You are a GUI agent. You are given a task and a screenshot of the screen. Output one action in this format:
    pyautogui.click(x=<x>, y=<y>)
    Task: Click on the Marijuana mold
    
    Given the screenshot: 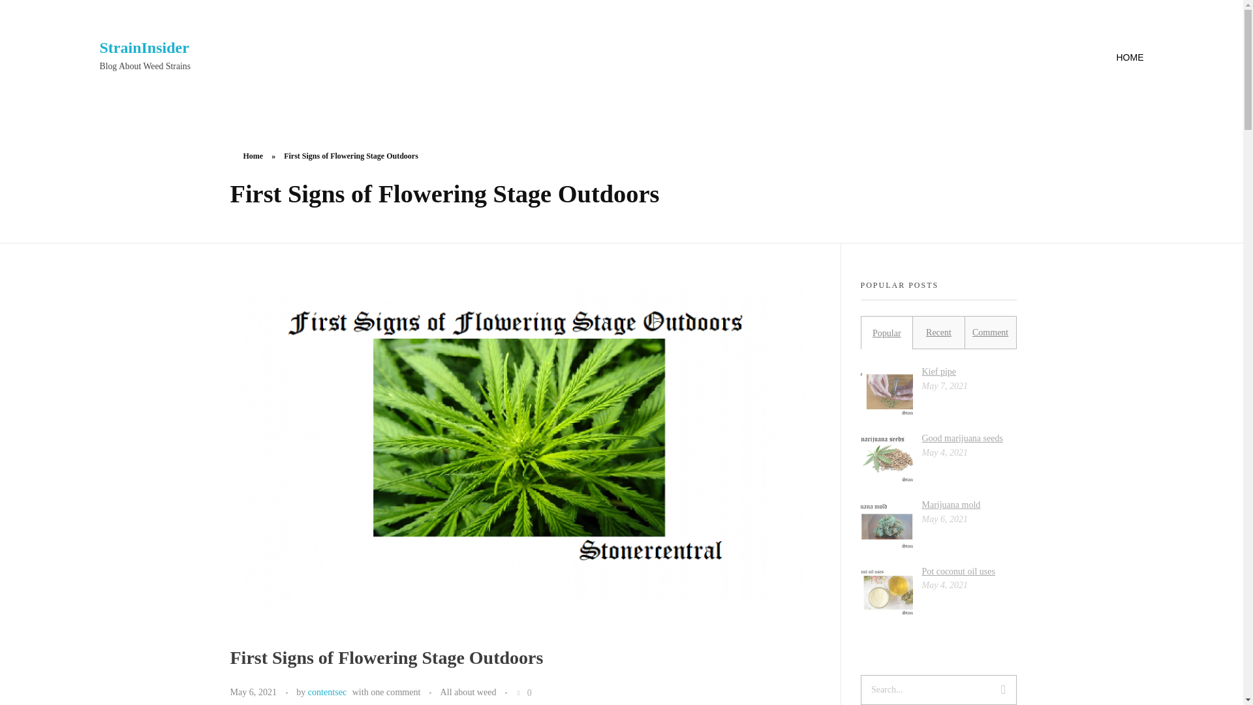 What is the action you would take?
    pyautogui.click(x=950, y=504)
    